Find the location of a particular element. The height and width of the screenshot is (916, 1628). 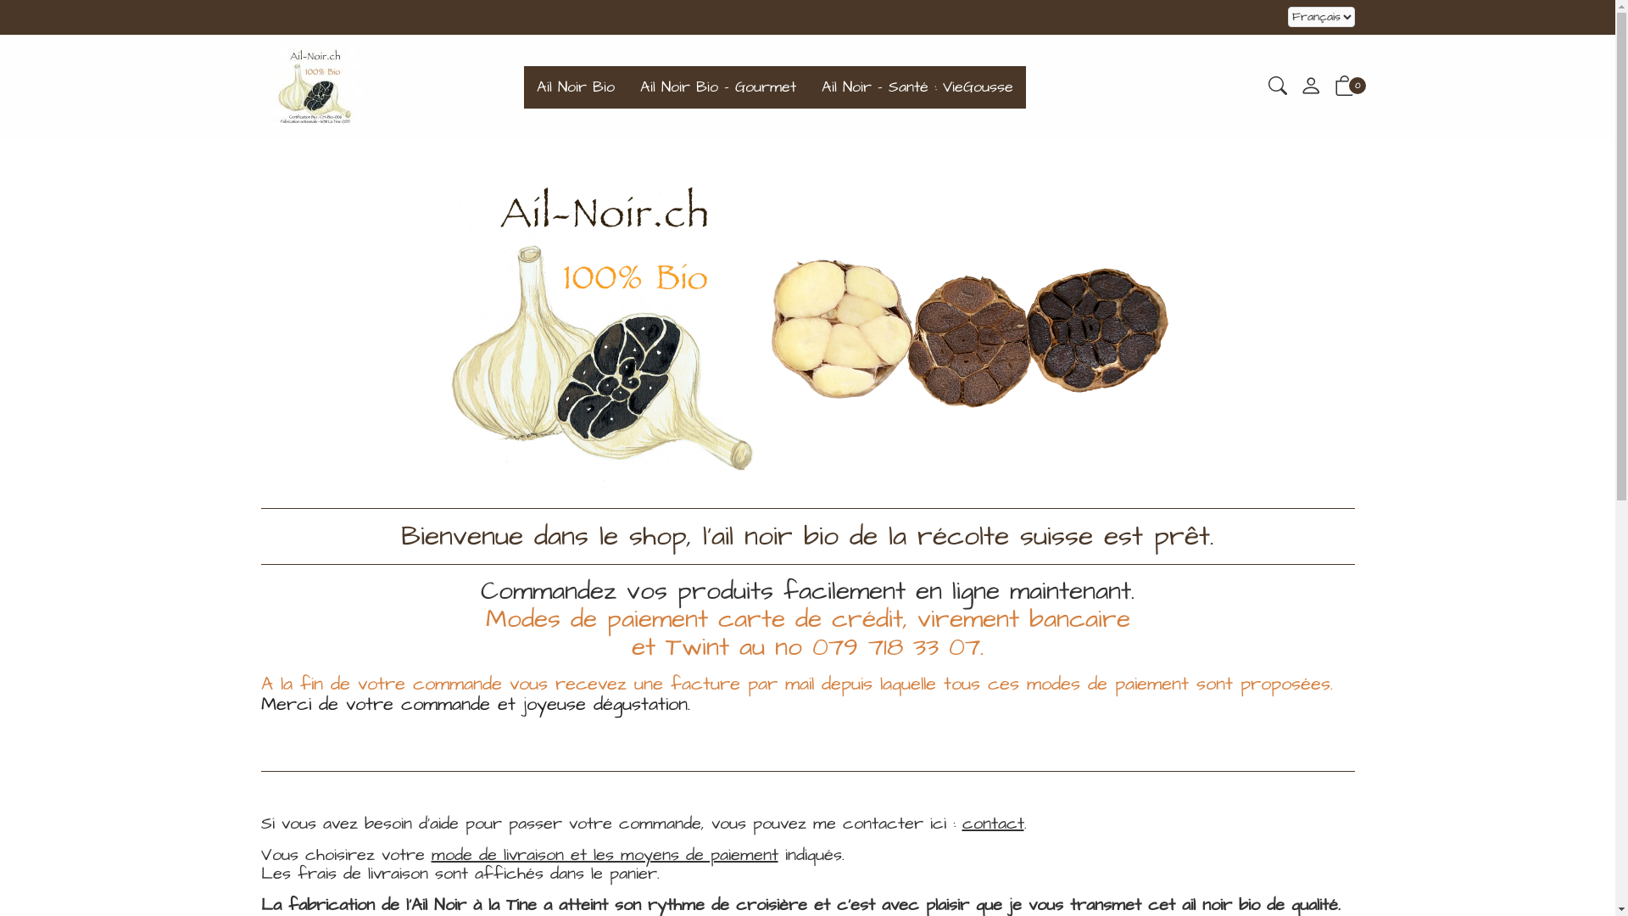

0 is located at coordinates (1345, 90).